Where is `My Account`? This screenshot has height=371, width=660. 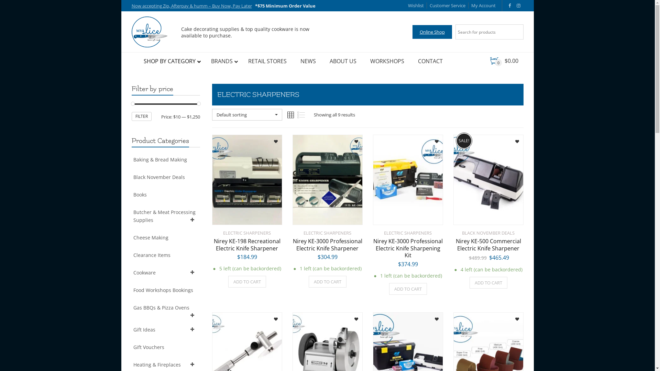 My Account is located at coordinates (482, 5).